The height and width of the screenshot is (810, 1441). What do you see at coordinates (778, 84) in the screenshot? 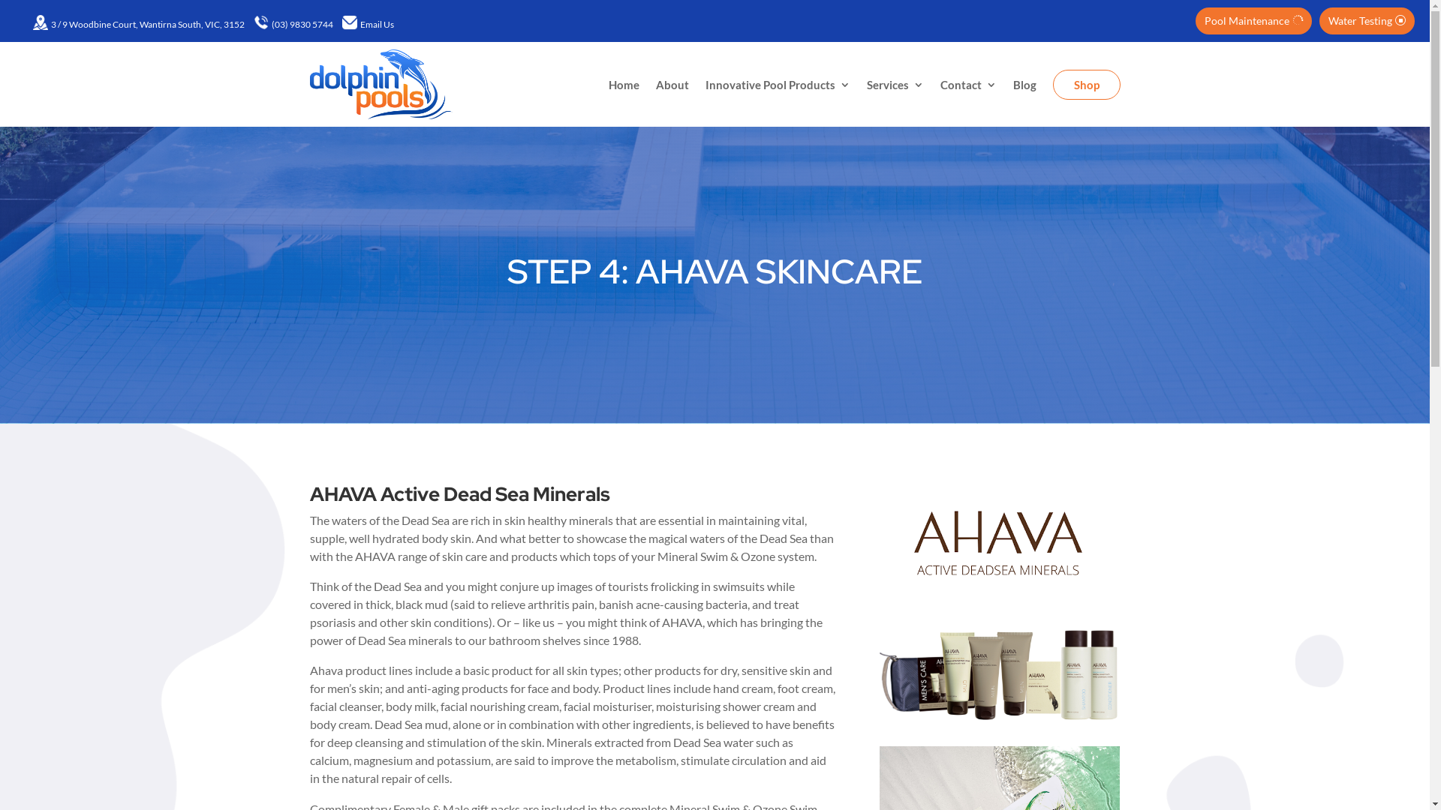
I see `Innovative Pool Products` at bounding box center [778, 84].